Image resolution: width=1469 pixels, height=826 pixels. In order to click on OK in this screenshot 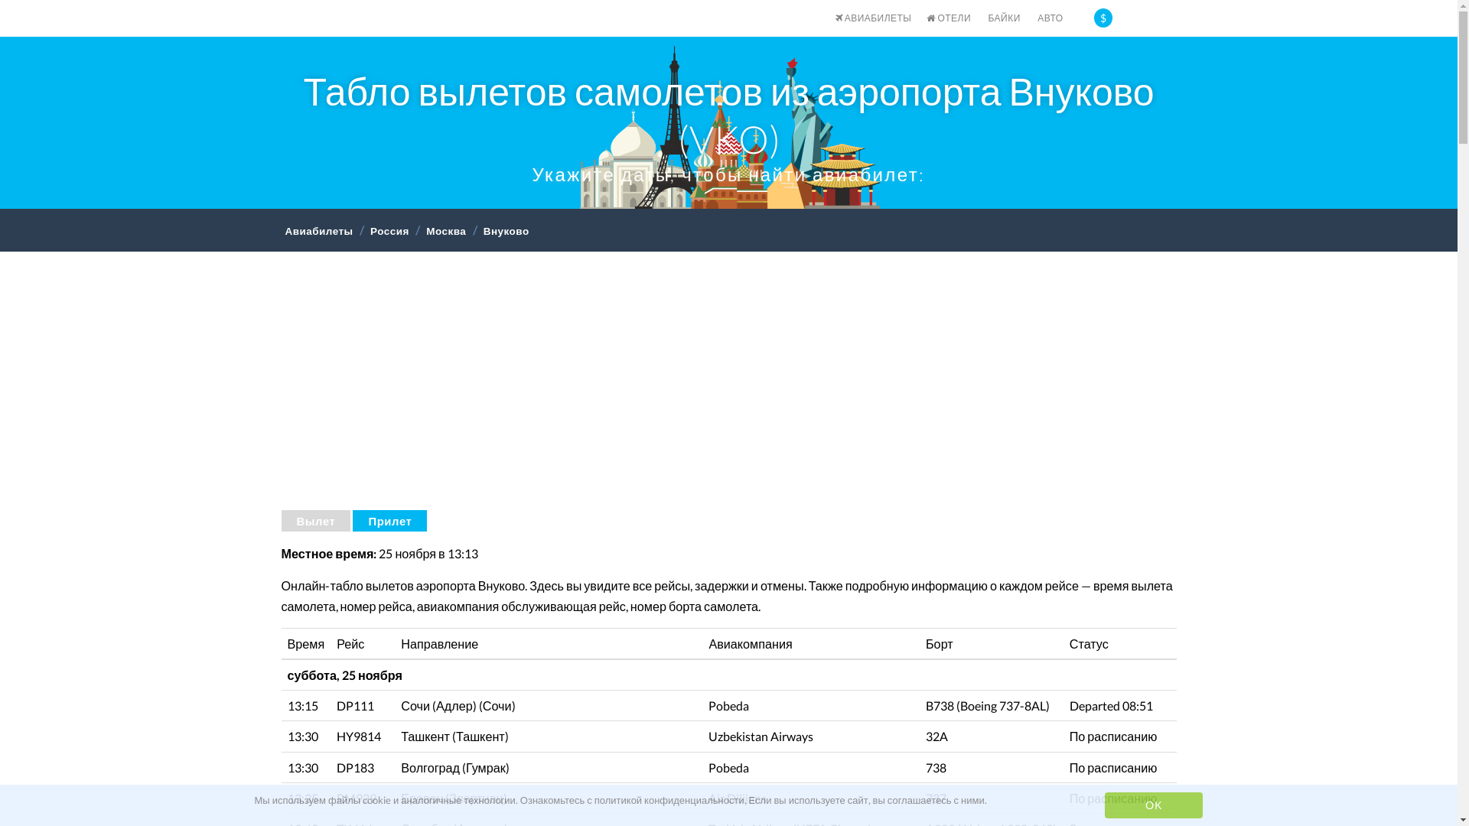, I will do `click(1154, 805)`.